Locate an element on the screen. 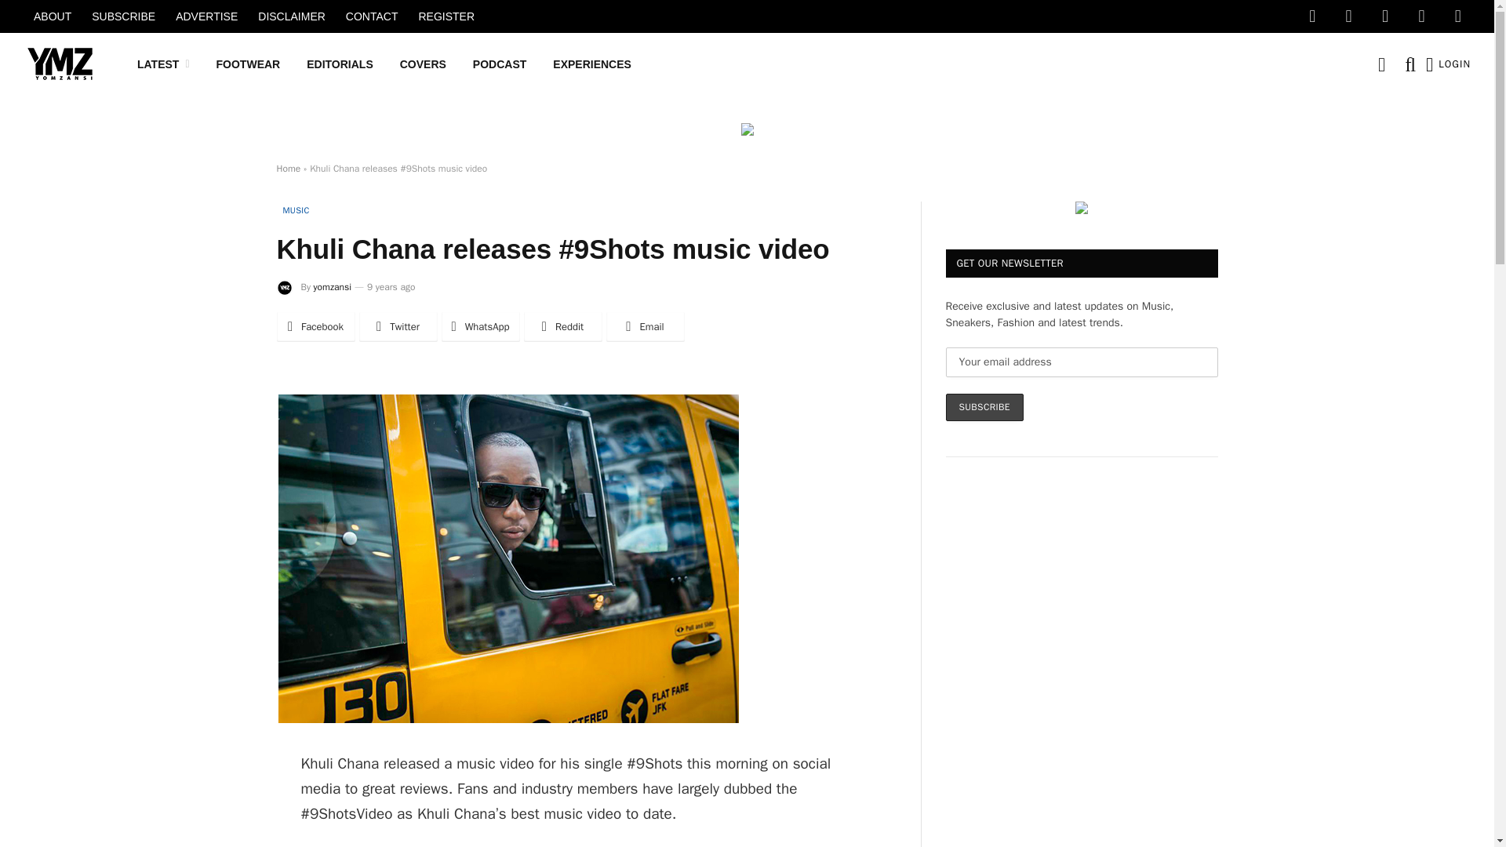 The height and width of the screenshot is (847, 1506). Facebook is located at coordinates (1311, 16).